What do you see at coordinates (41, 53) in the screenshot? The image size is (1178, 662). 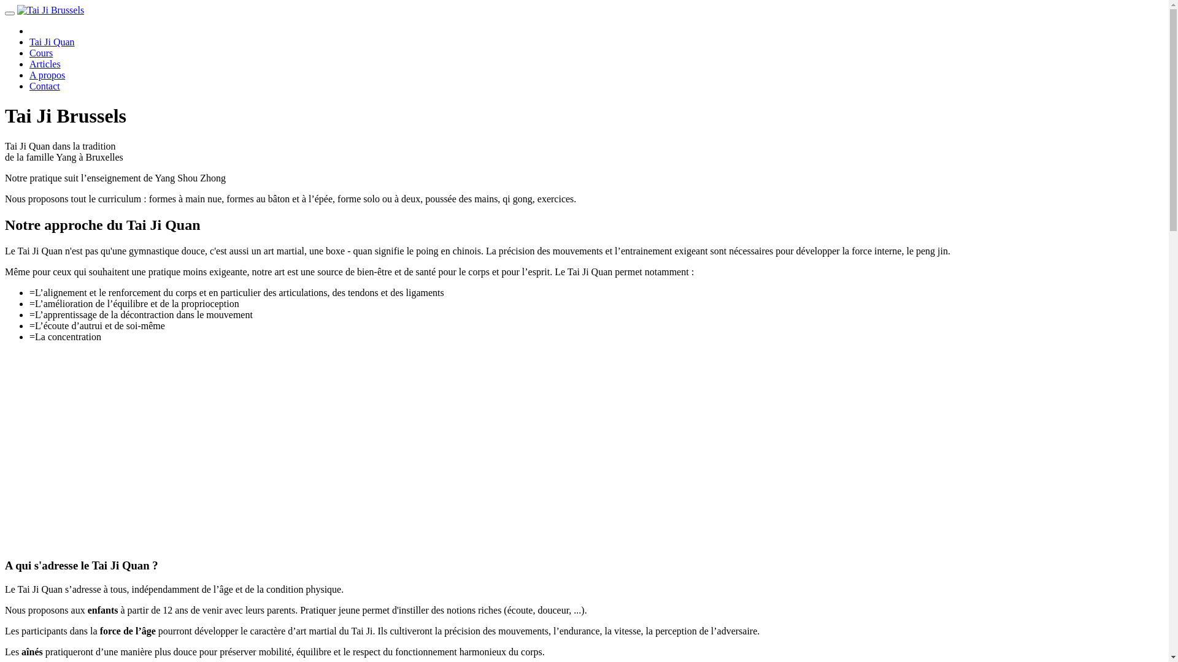 I see `Cours` at bounding box center [41, 53].